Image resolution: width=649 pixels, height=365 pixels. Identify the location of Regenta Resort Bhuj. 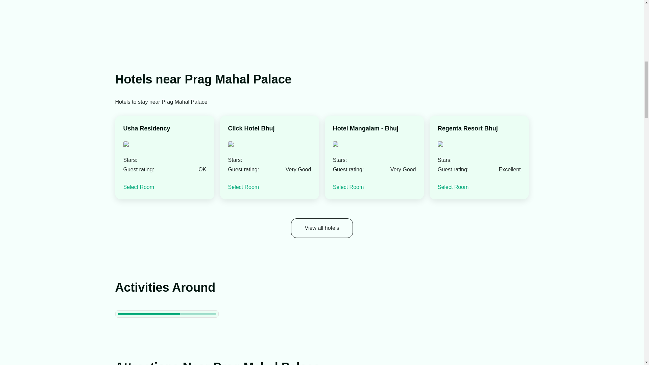
(467, 128).